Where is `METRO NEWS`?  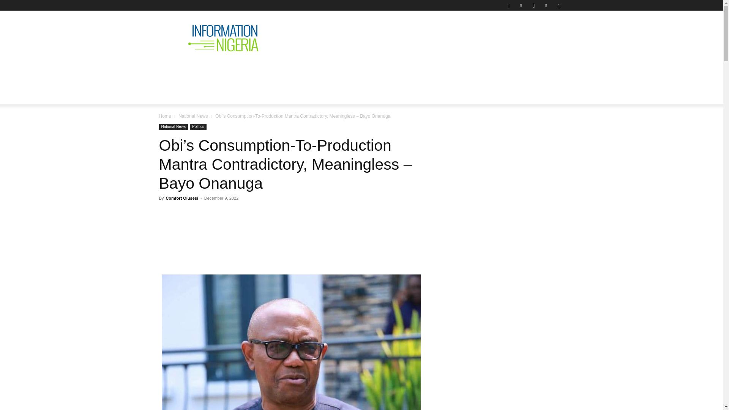 METRO NEWS is located at coordinates (443, 70).